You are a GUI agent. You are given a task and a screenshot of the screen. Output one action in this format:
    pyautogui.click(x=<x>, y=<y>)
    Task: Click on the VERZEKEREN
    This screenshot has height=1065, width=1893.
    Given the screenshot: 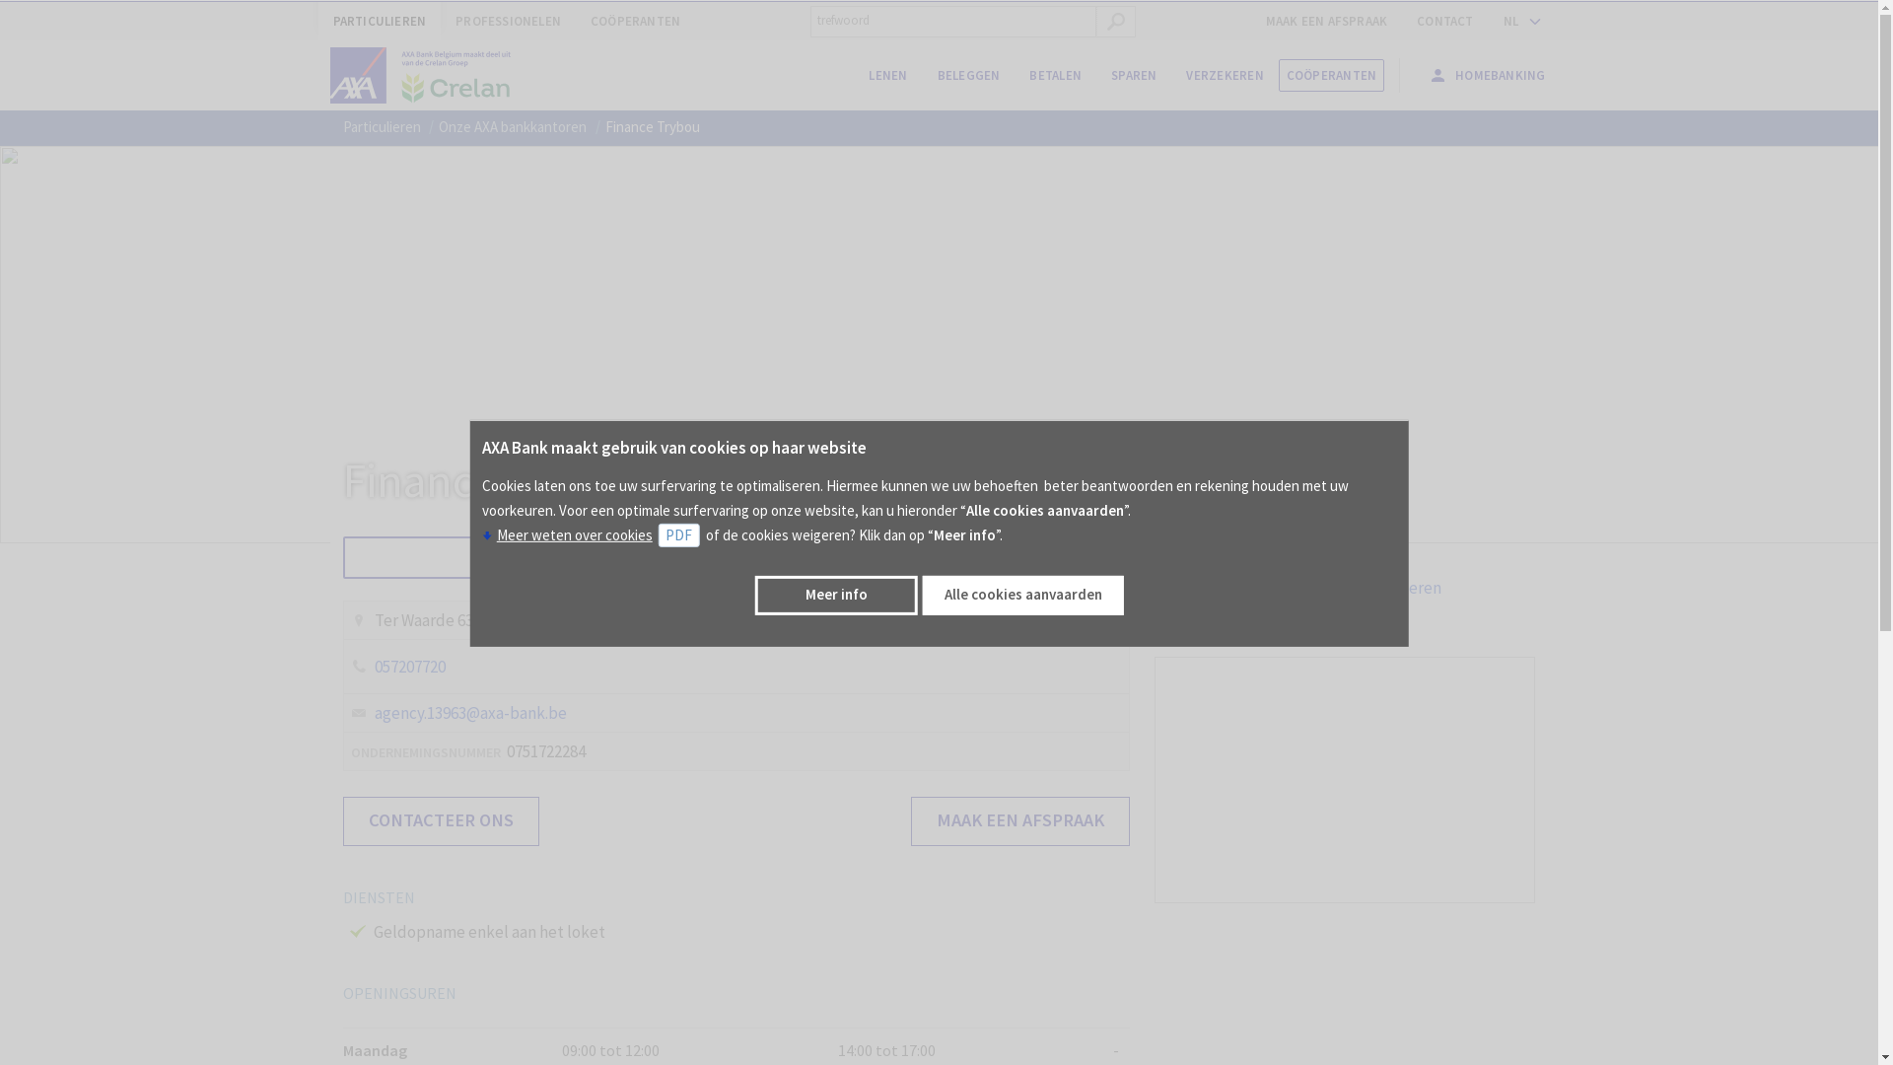 What is the action you would take?
    pyautogui.click(x=1225, y=76)
    